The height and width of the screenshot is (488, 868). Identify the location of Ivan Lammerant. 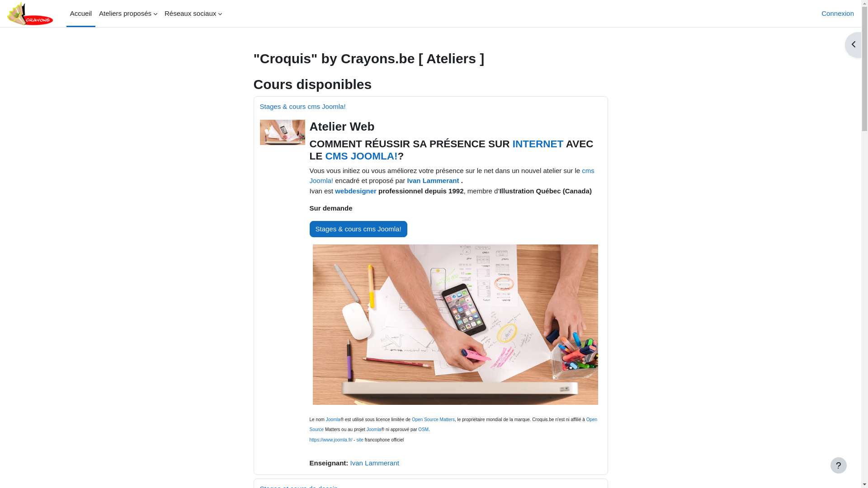
(433, 181).